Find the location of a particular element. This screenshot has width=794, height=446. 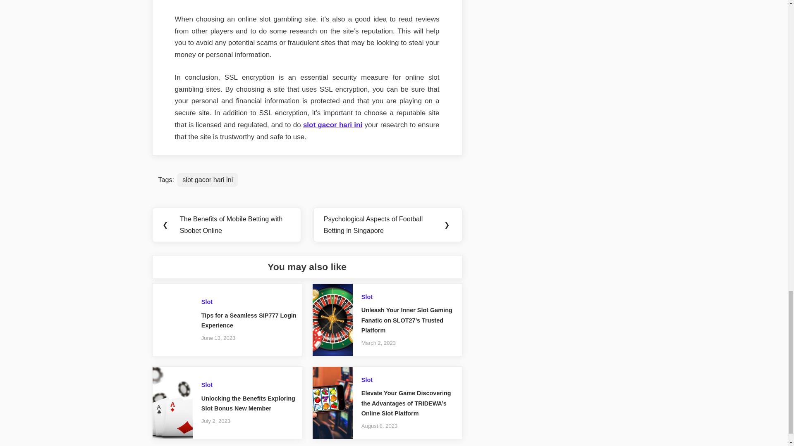

Slot is located at coordinates (366, 297).